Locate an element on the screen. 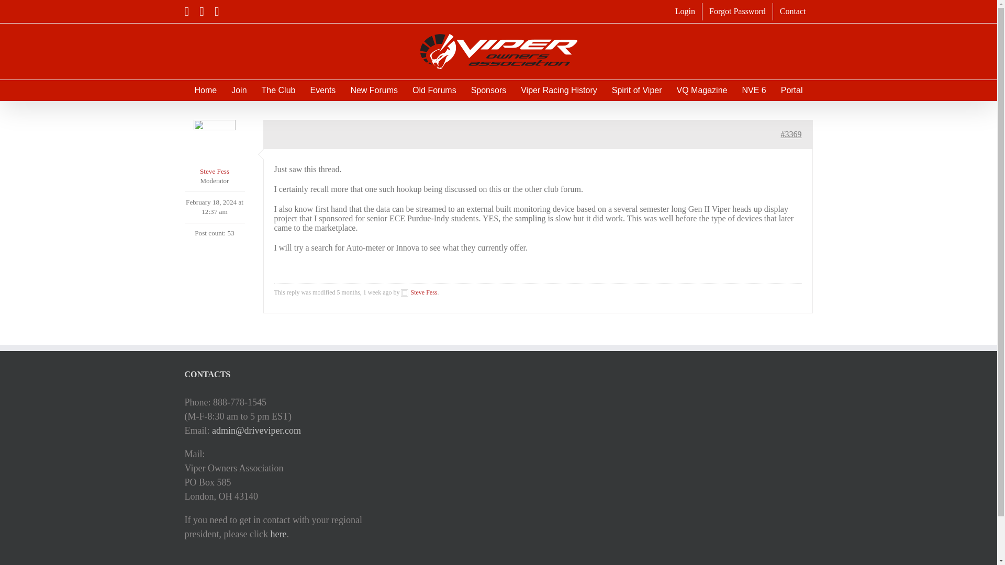 The image size is (1005, 565). Viper Racing History is located at coordinates (559, 91).